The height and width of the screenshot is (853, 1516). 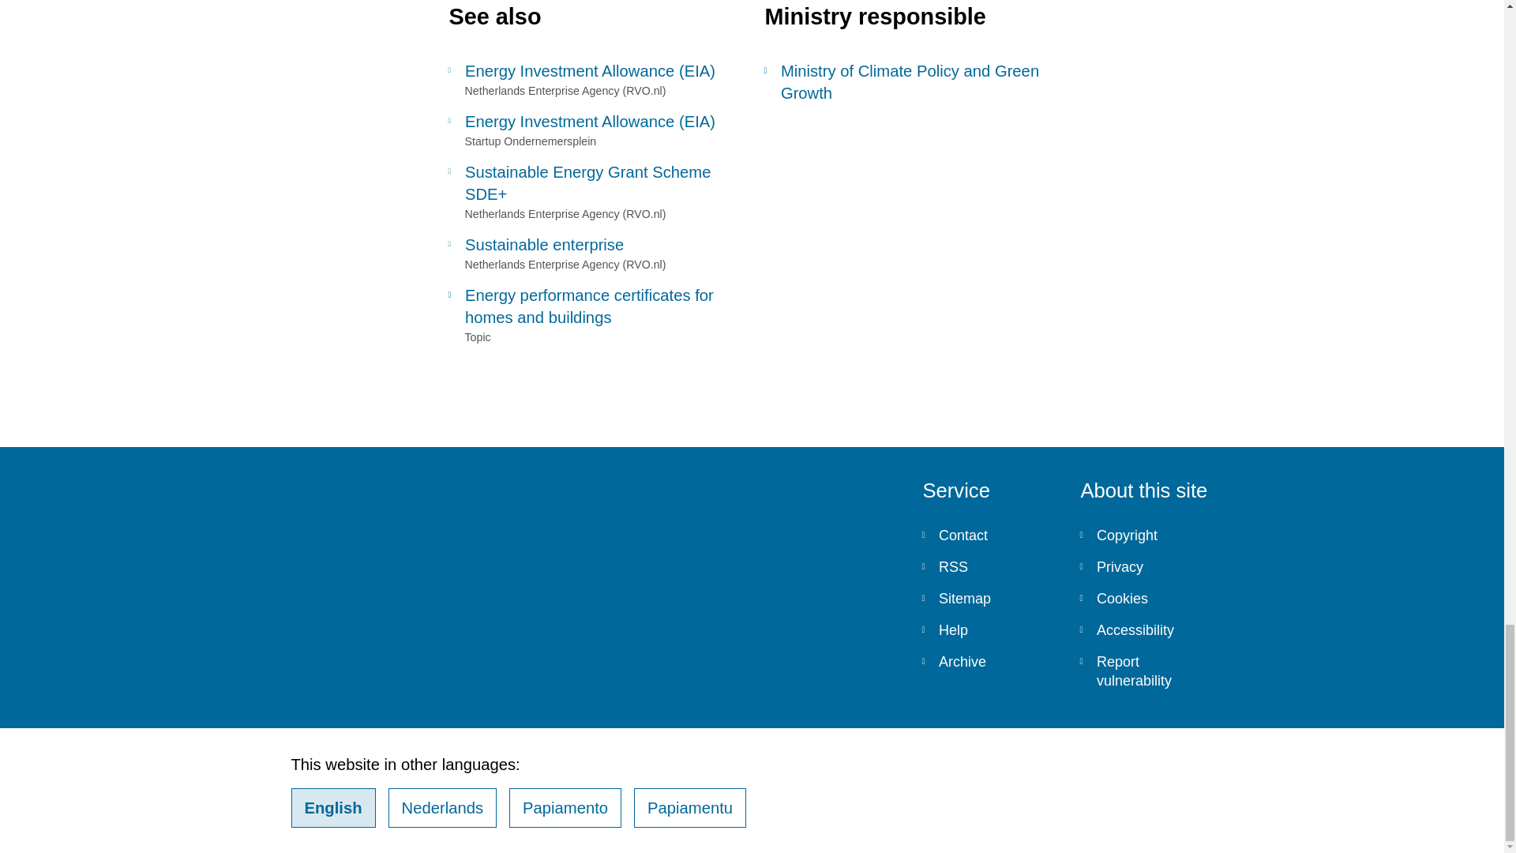 What do you see at coordinates (1146, 598) in the screenshot?
I see `Cookies` at bounding box center [1146, 598].